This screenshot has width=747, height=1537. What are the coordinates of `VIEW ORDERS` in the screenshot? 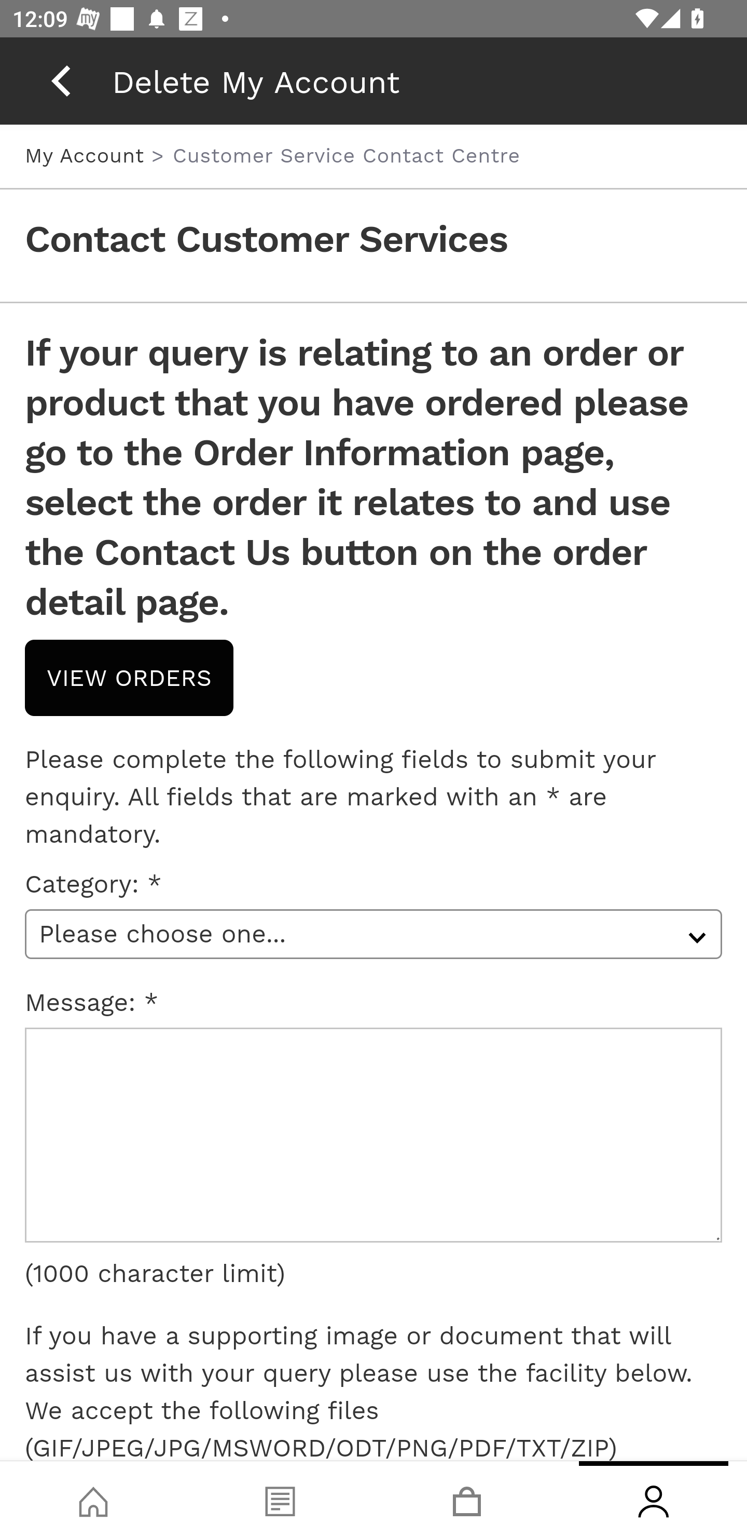 It's located at (130, 678).